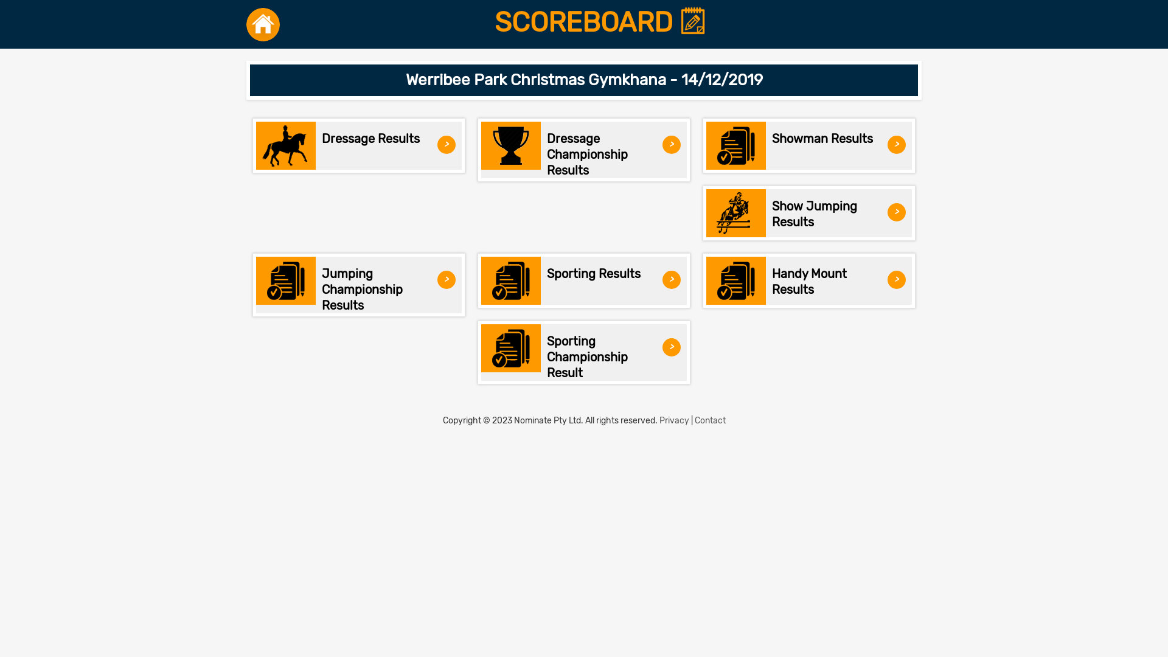 The width and height of the screenshot is (1168, 657). I want to click on SCOREBOARD, so click(601, 23).